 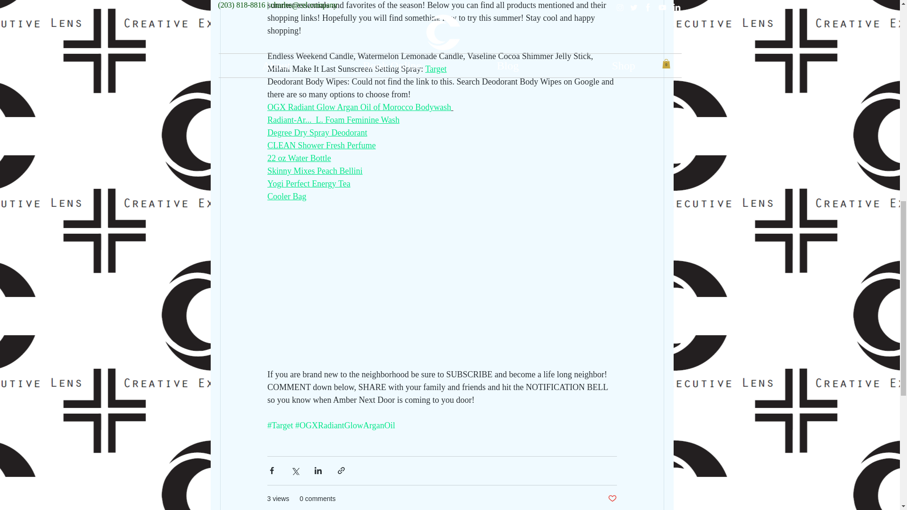 I want to click on Skinny Mixes Peach Bellini, so click(x=315, y=171).